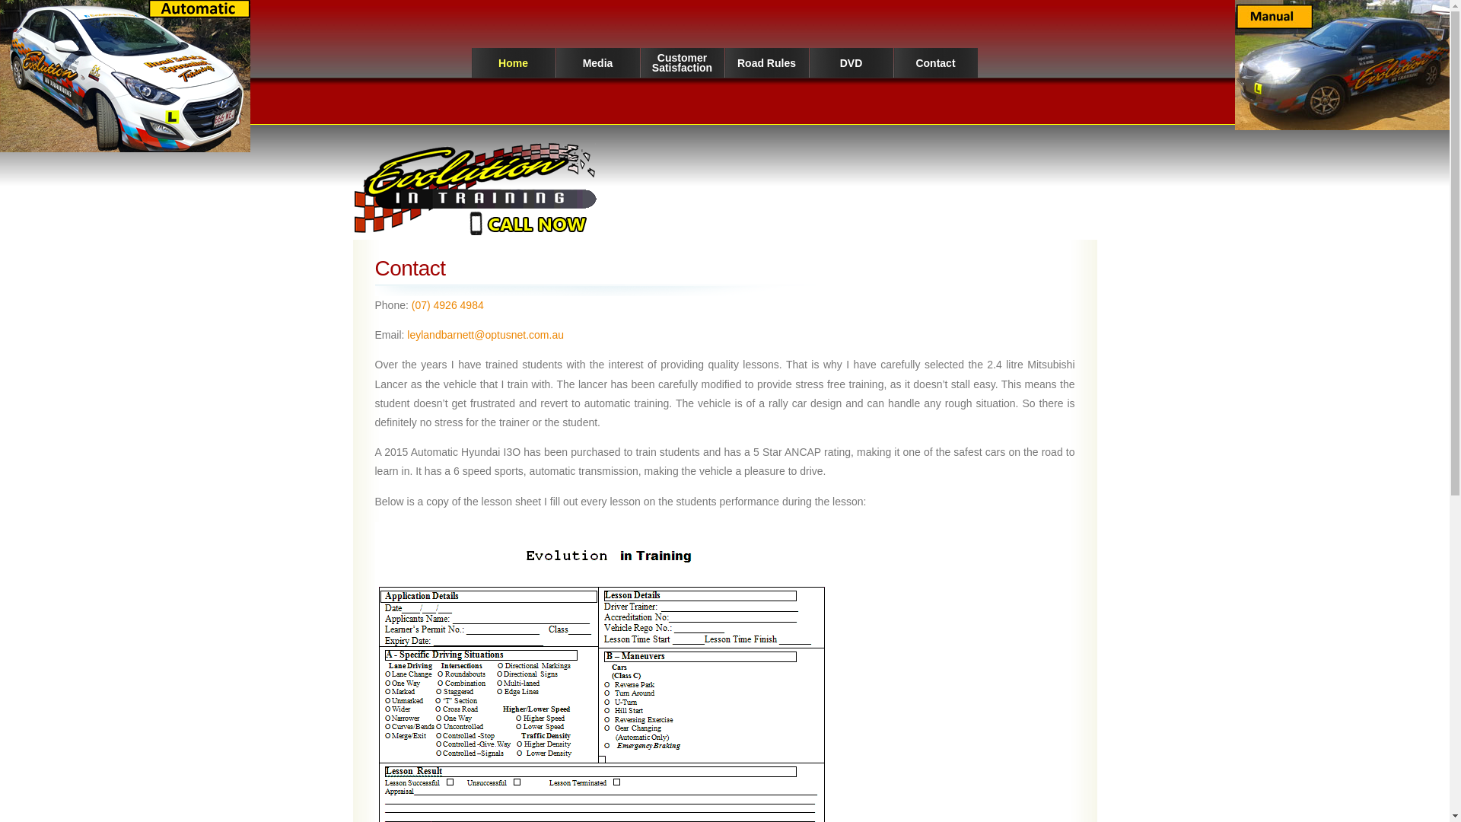  I want to click on DVD, so click(851, 65).